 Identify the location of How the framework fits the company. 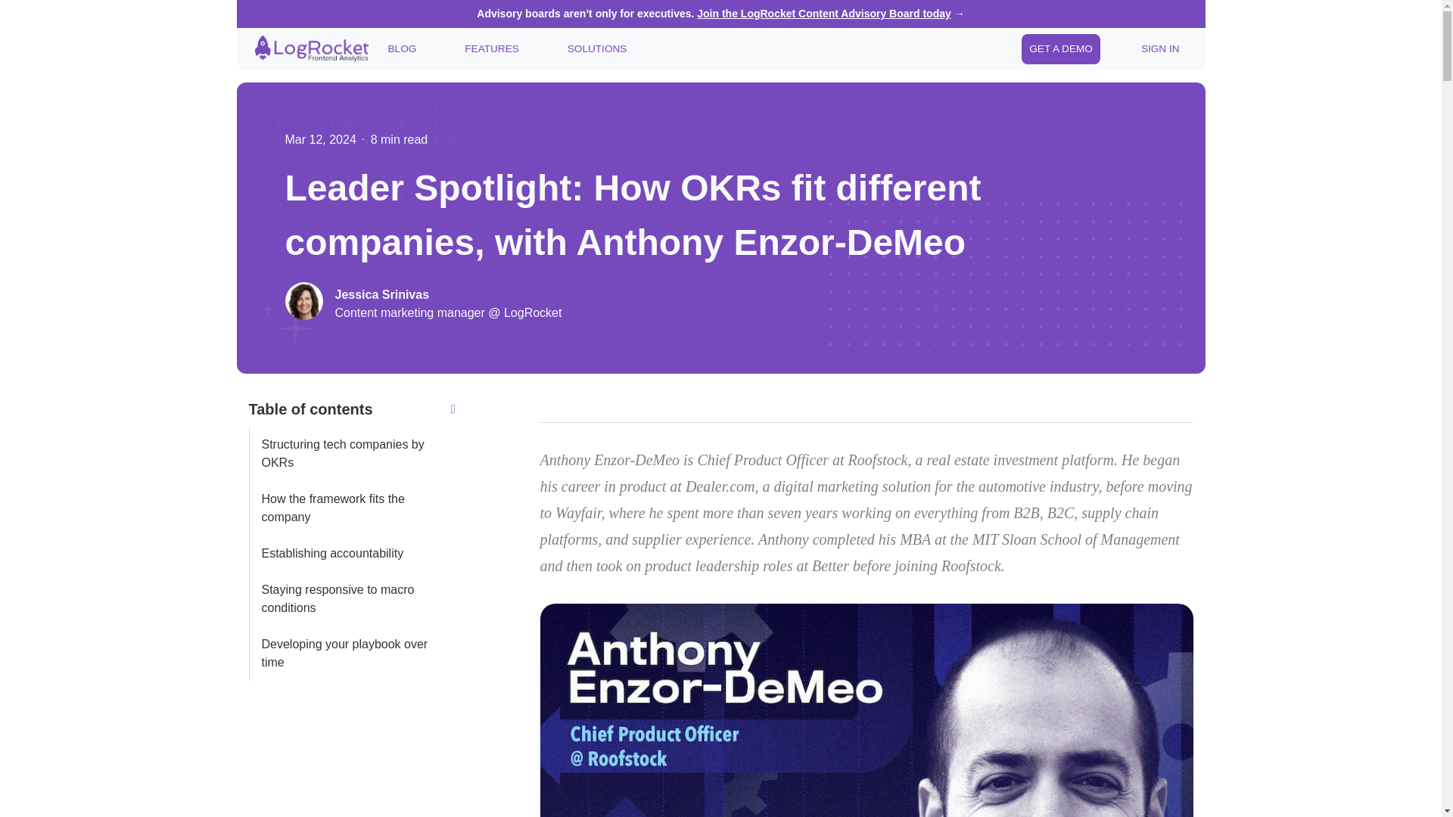
(351, 508).